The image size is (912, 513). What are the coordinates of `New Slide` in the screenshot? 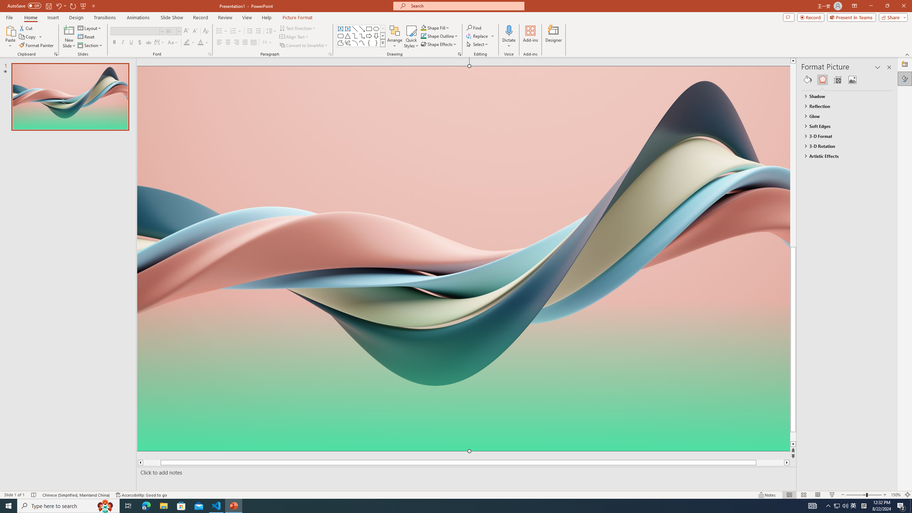 It's located at (69, 30).